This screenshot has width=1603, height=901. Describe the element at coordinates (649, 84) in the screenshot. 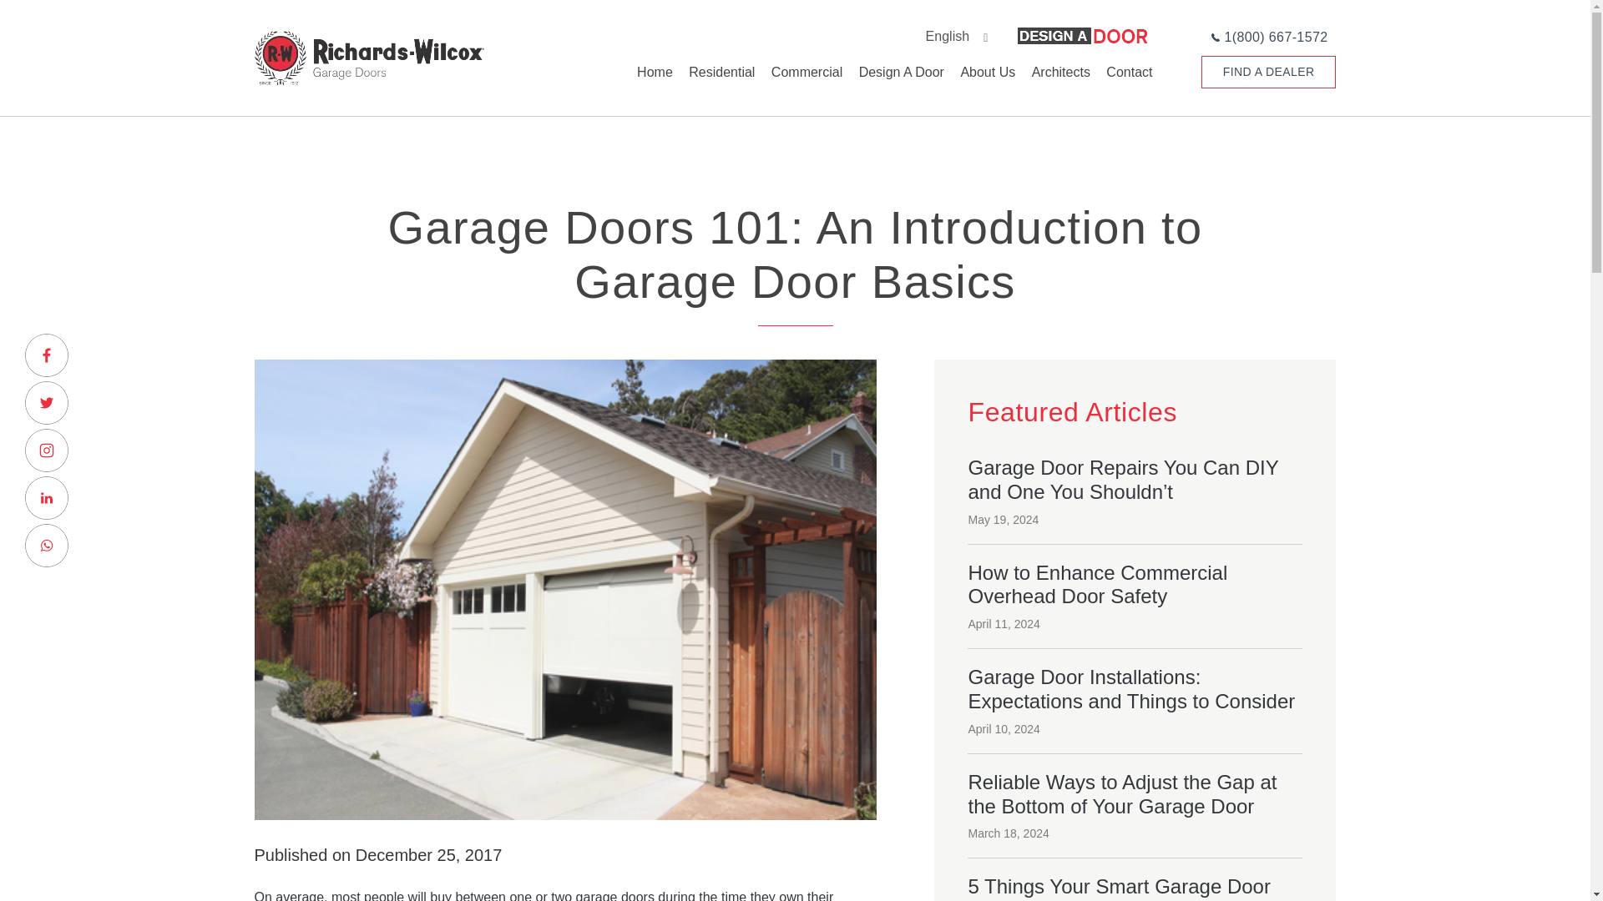

I see `Home` at that location.